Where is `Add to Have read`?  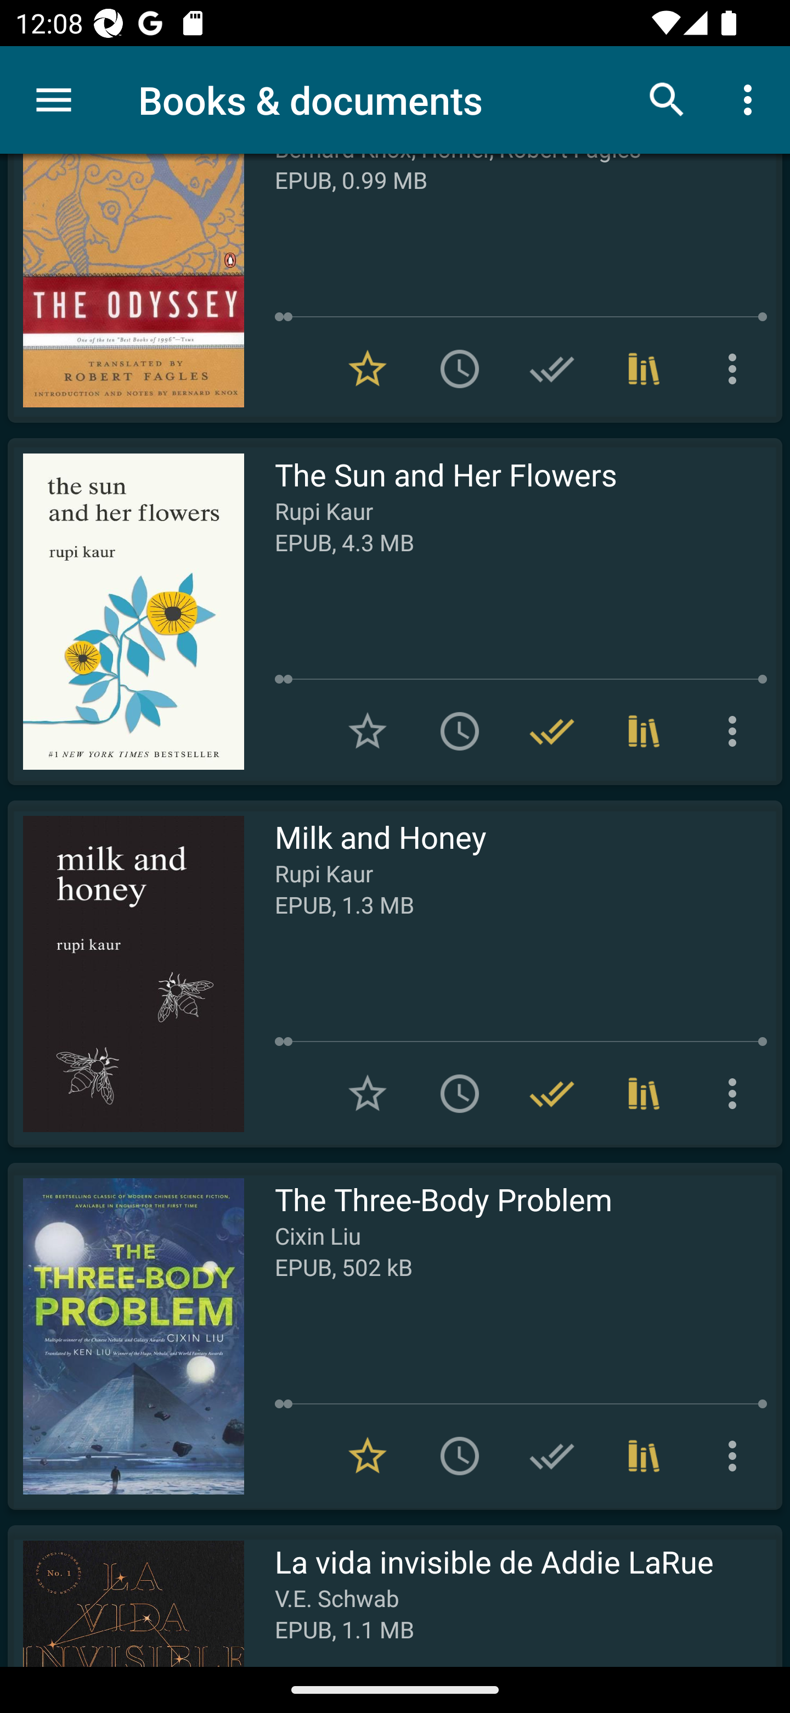
Add to Have read is located at coordinates (552, 1456).